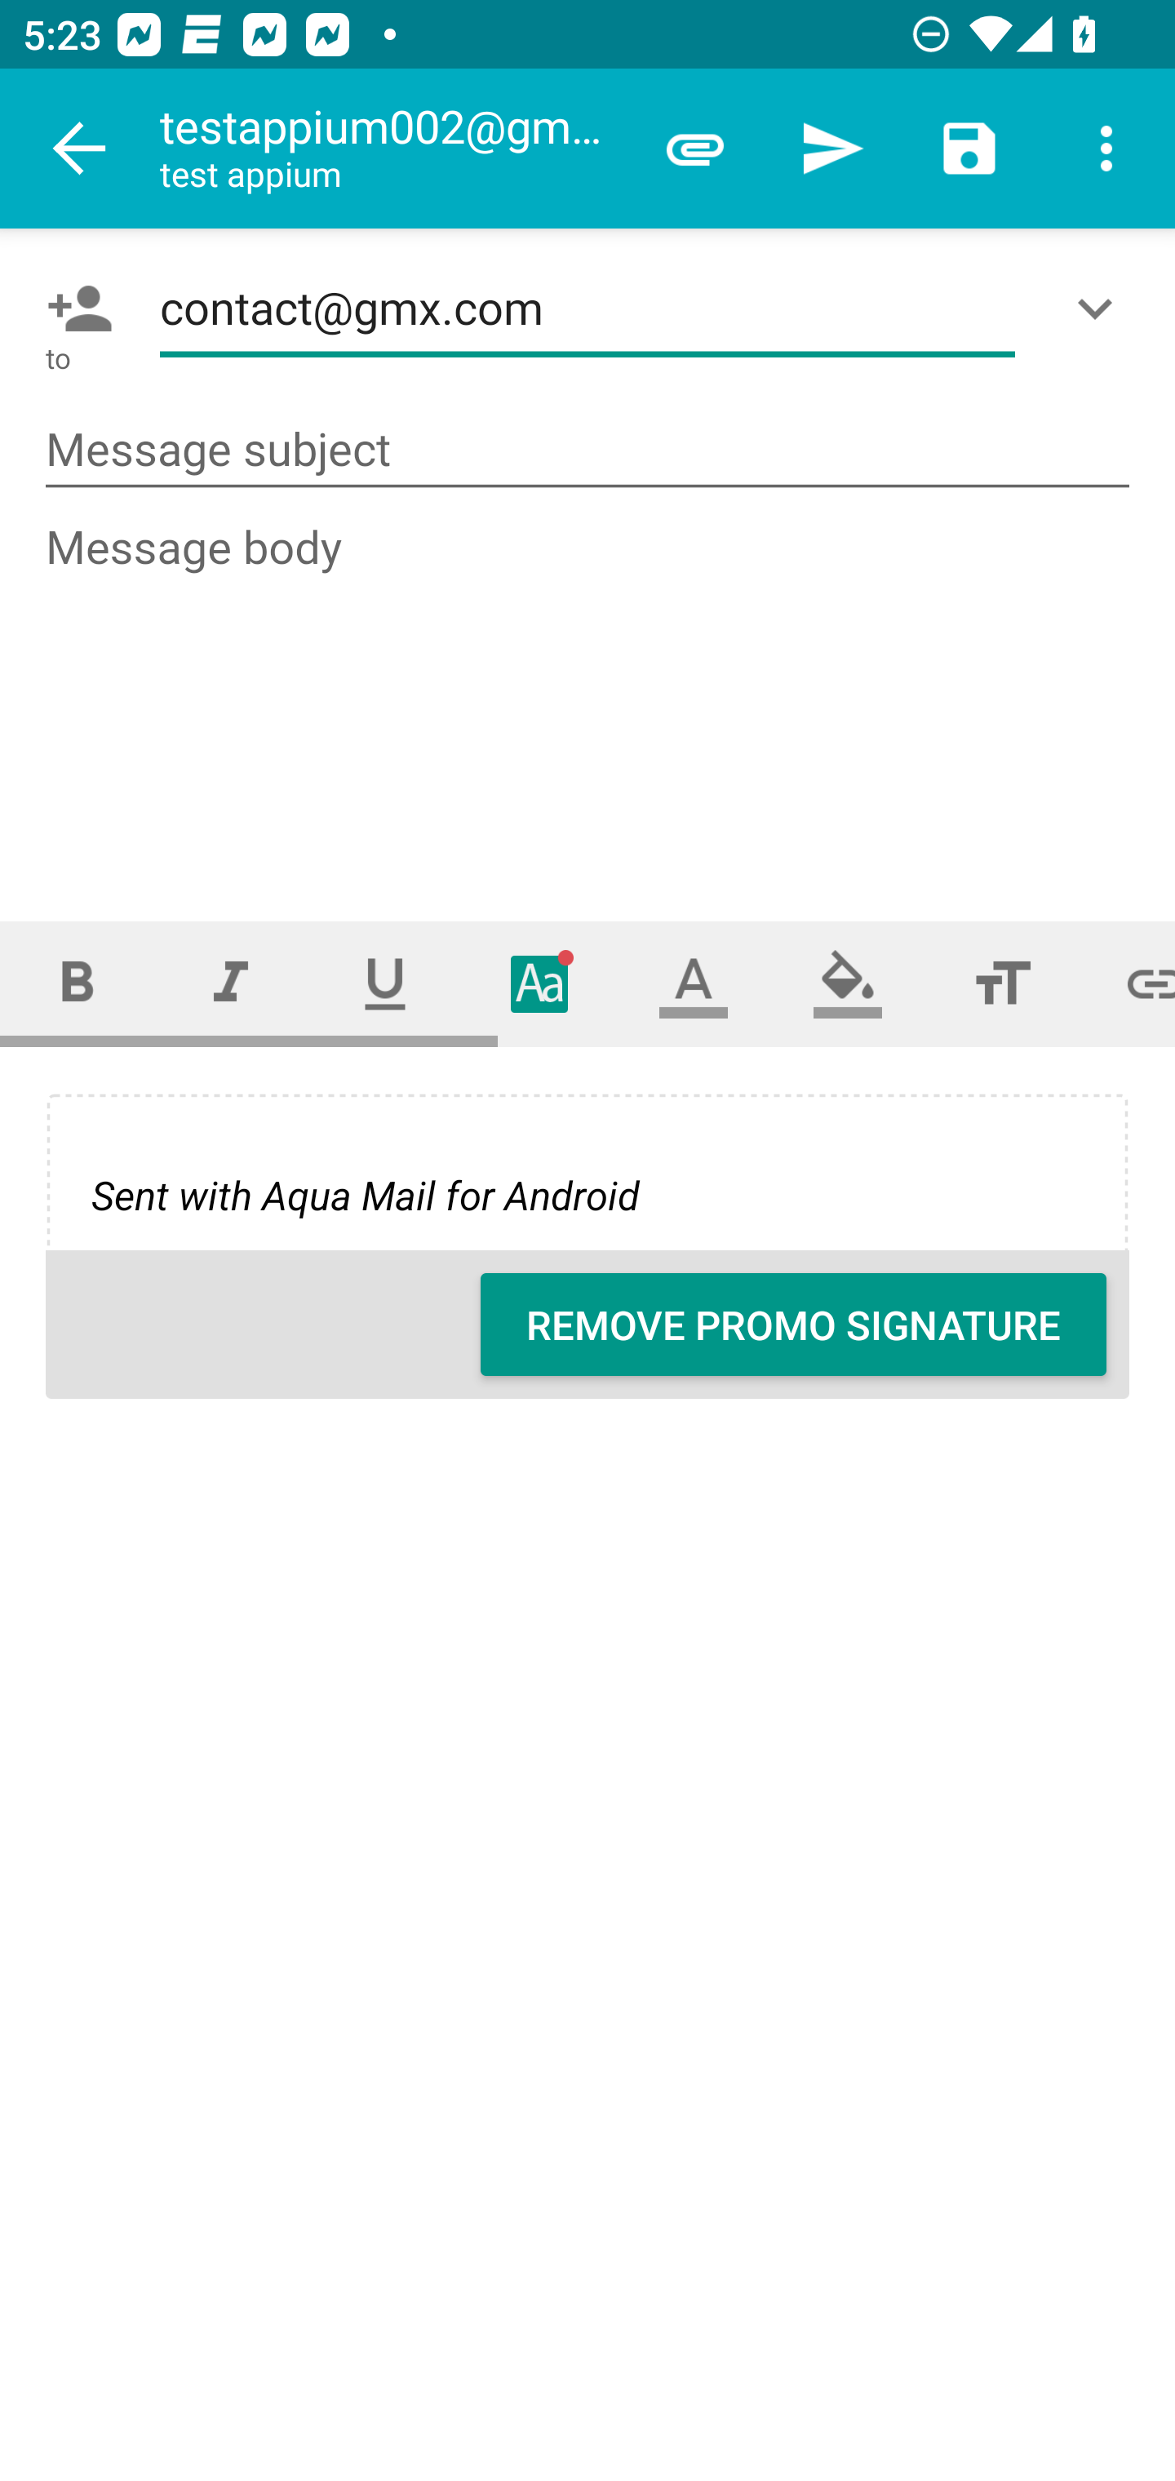  What do you see at coordinates (589, 693) in the screenshot?
I see `Message body` at bounding box center [589, 693].